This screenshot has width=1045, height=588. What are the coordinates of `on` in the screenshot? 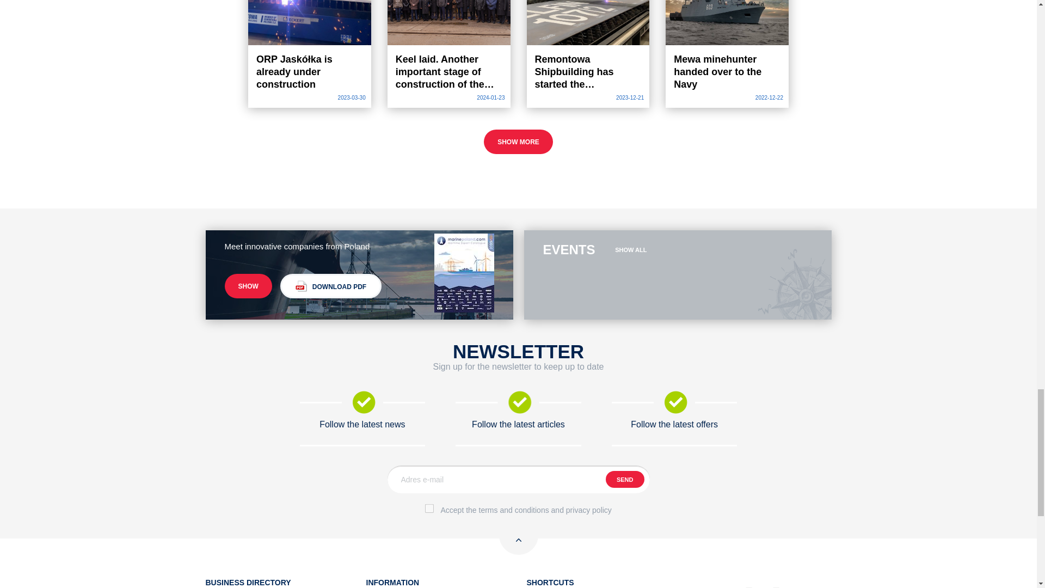 It's located at (429, 508).